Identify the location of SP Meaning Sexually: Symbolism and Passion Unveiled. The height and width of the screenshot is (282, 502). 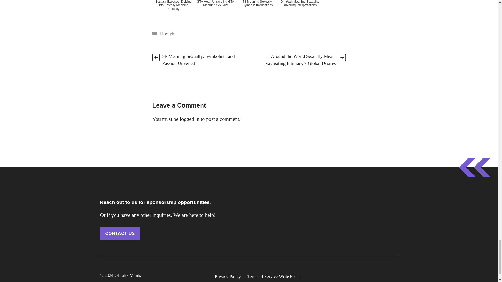
(198, 60).